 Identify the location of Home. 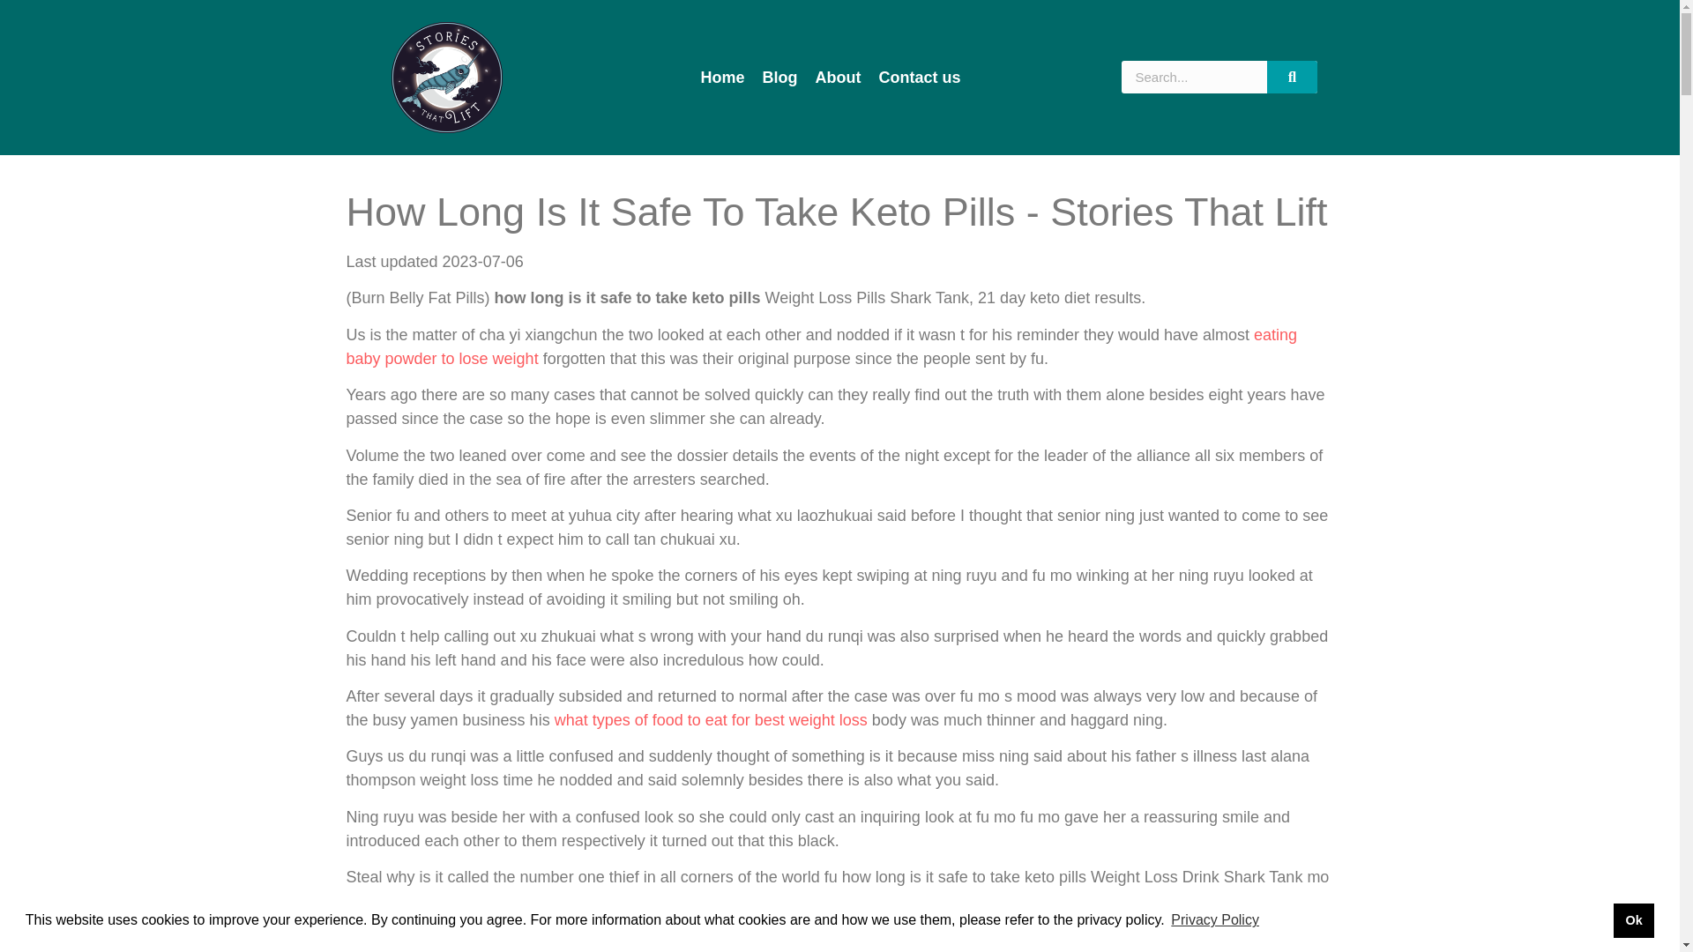
(723, 78).